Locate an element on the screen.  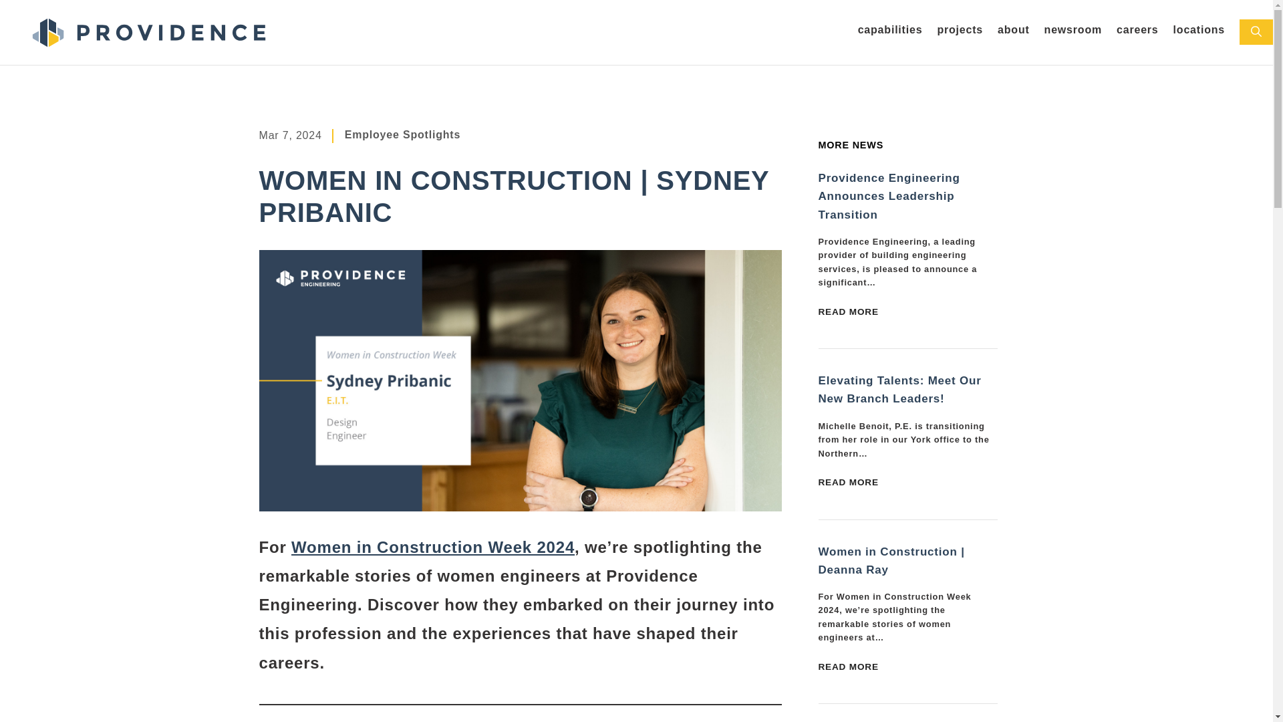
Providence Engineering Announces Leadership Transition is located at coordinates (847, 312).